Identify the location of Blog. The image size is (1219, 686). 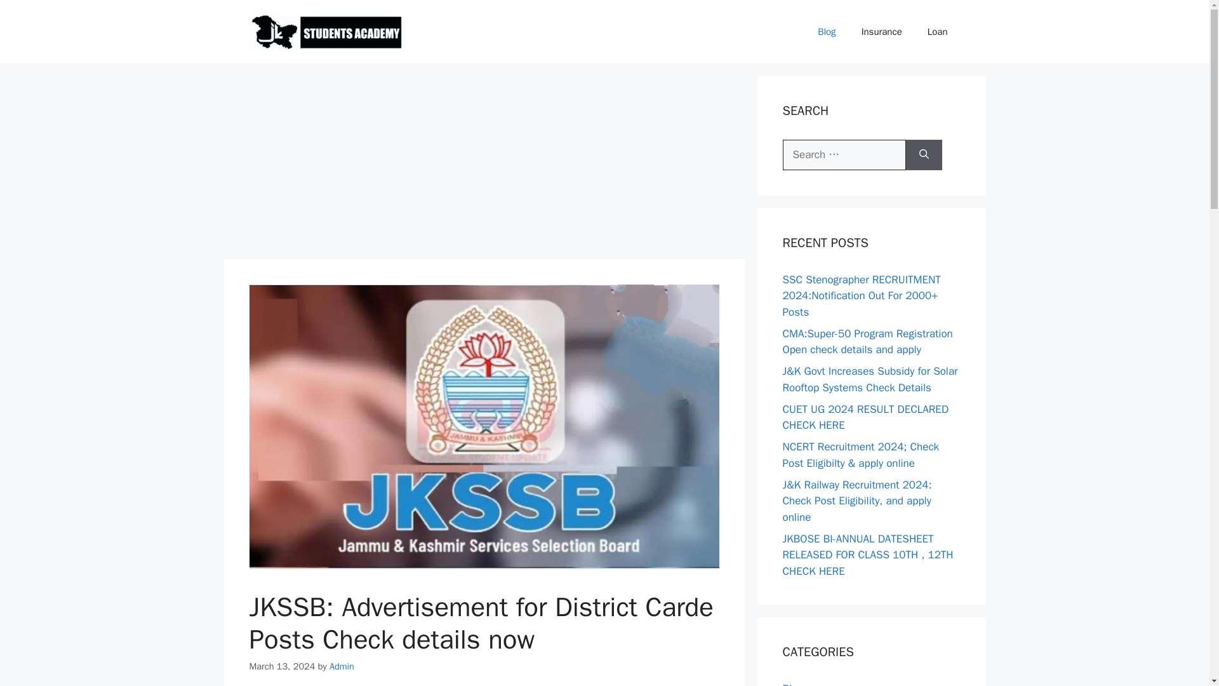
(827, 32).